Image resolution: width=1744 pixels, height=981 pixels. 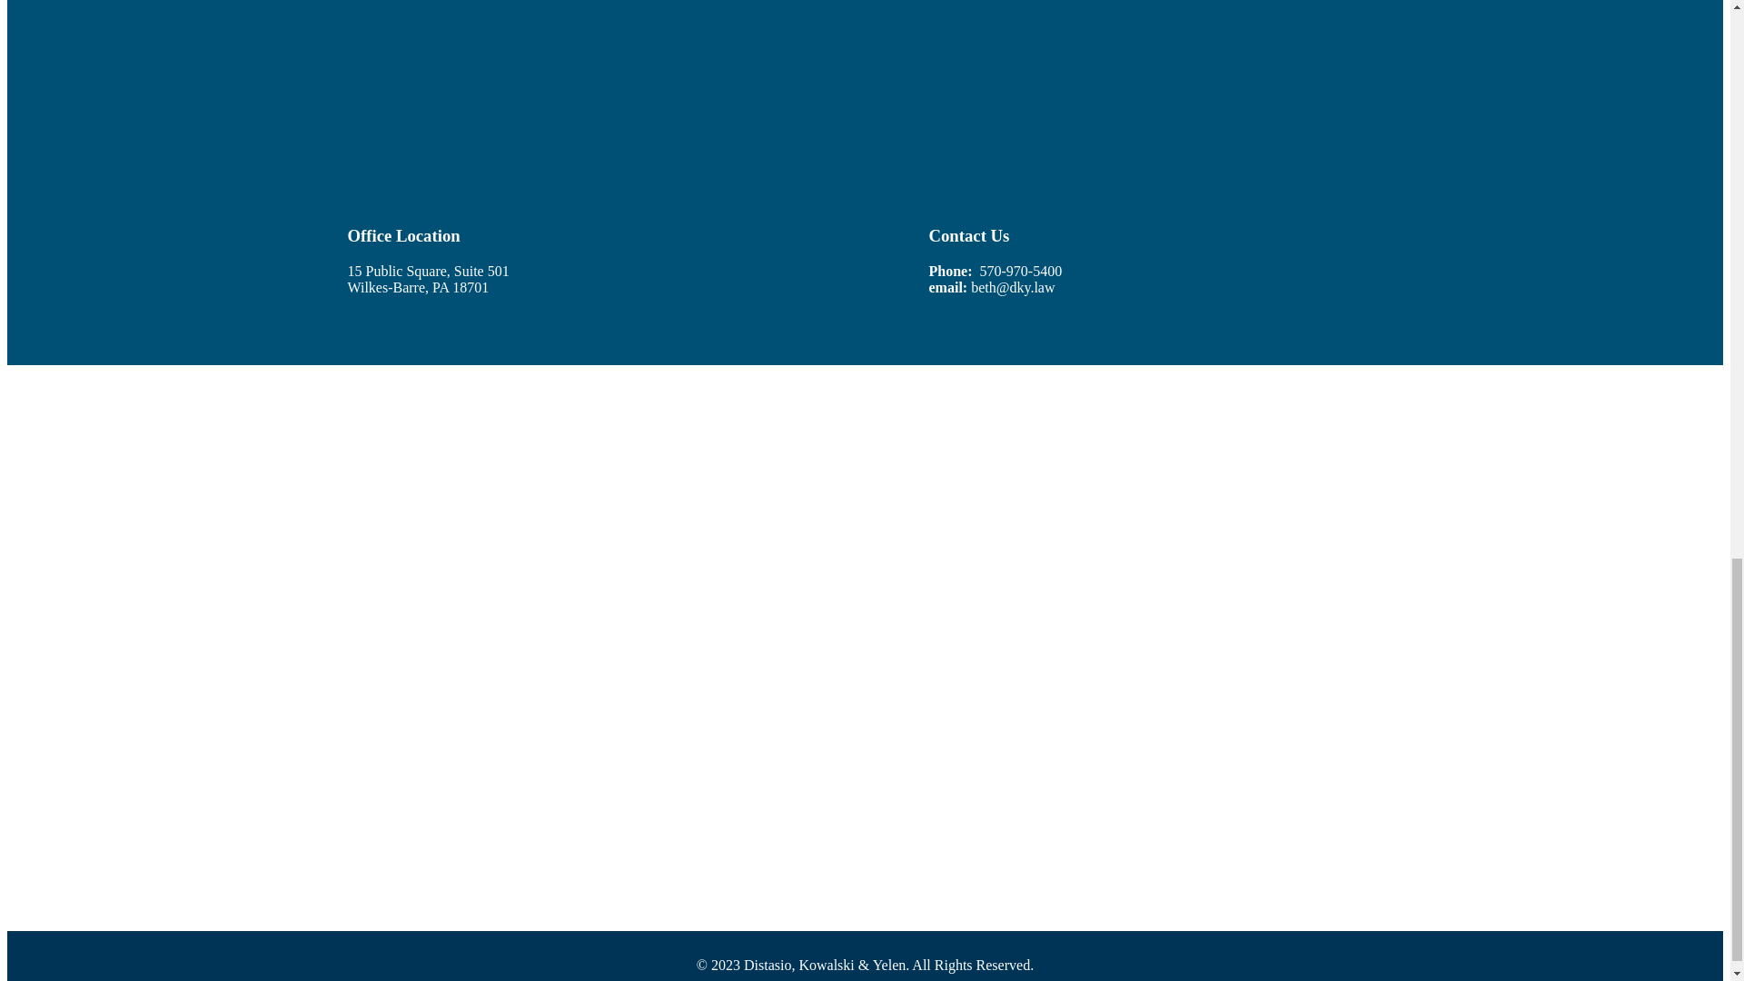 I want to click on Year.png, so click(x=1330, y=507).